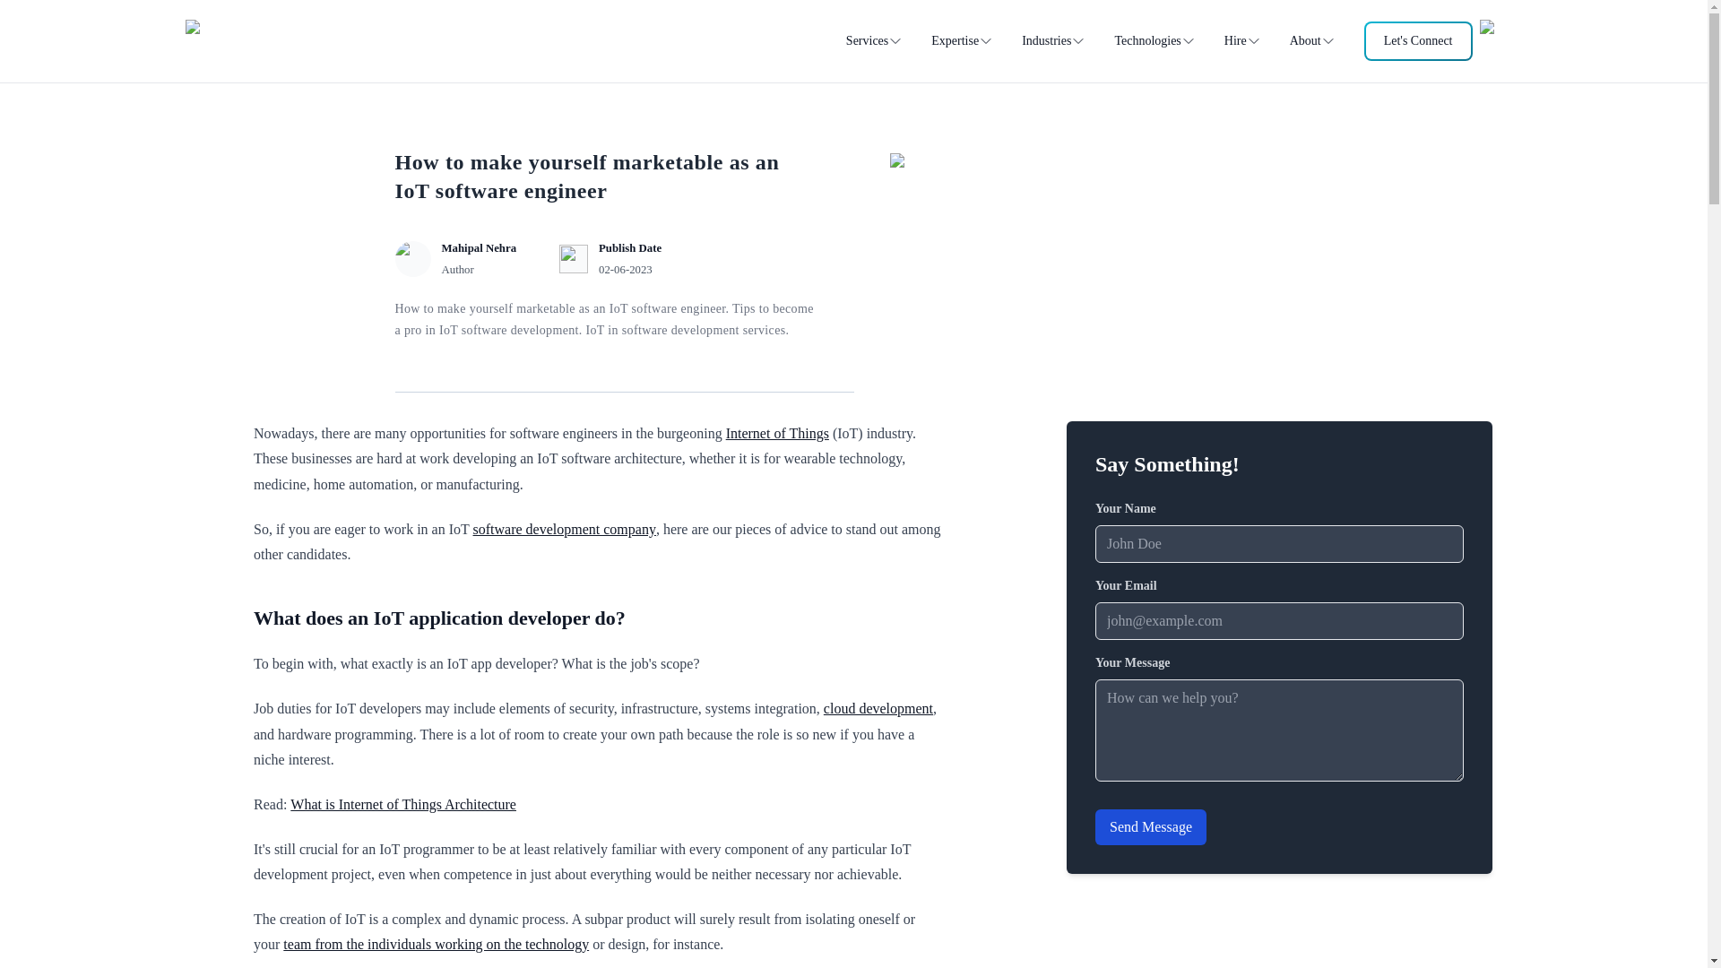 The width and height of the screenshot is (1721, 968). I want to click on Hire, so click(1242, 41).